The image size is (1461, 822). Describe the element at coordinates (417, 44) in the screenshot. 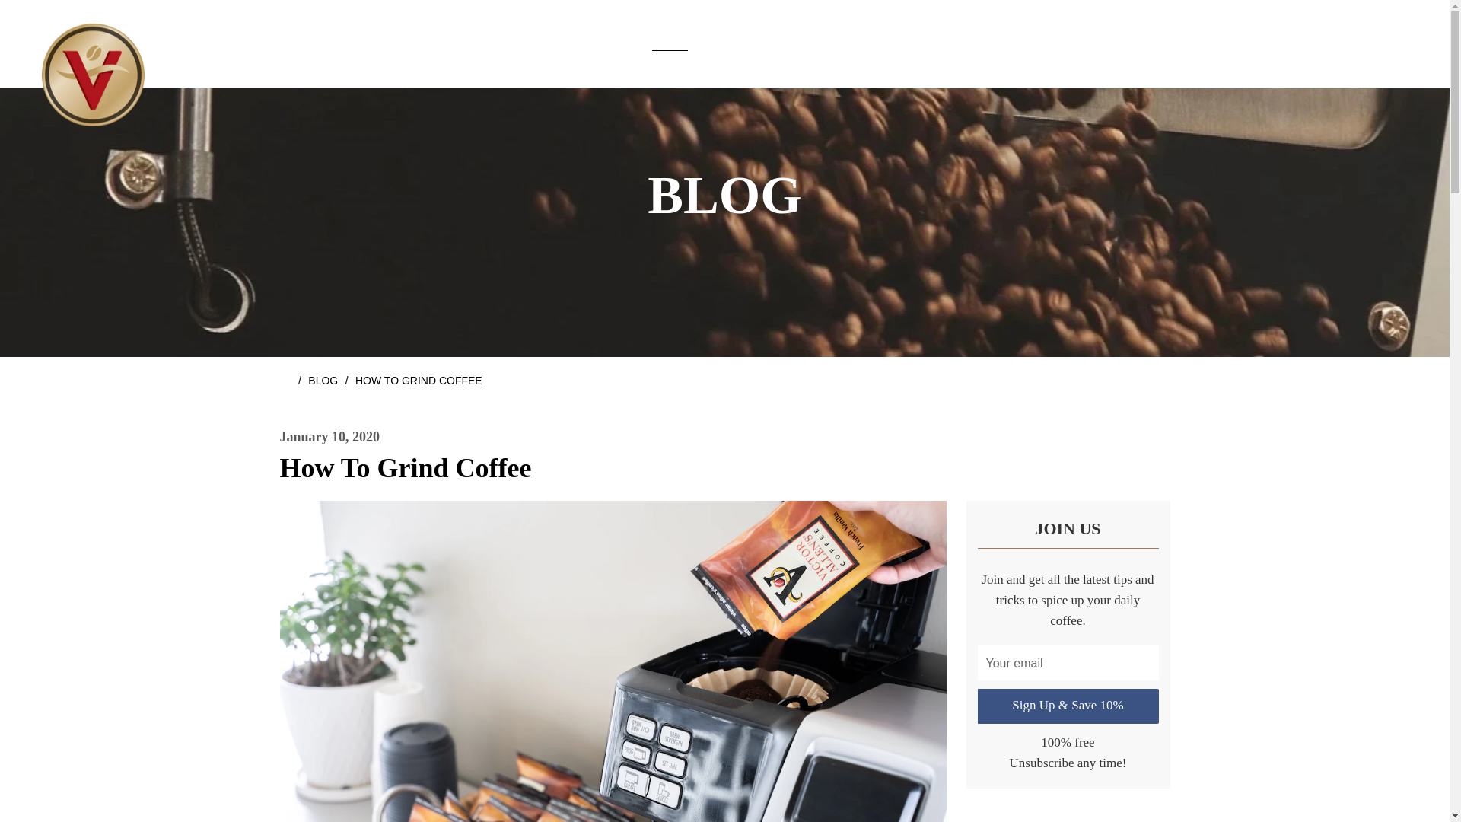

I see `Blog` at that location.